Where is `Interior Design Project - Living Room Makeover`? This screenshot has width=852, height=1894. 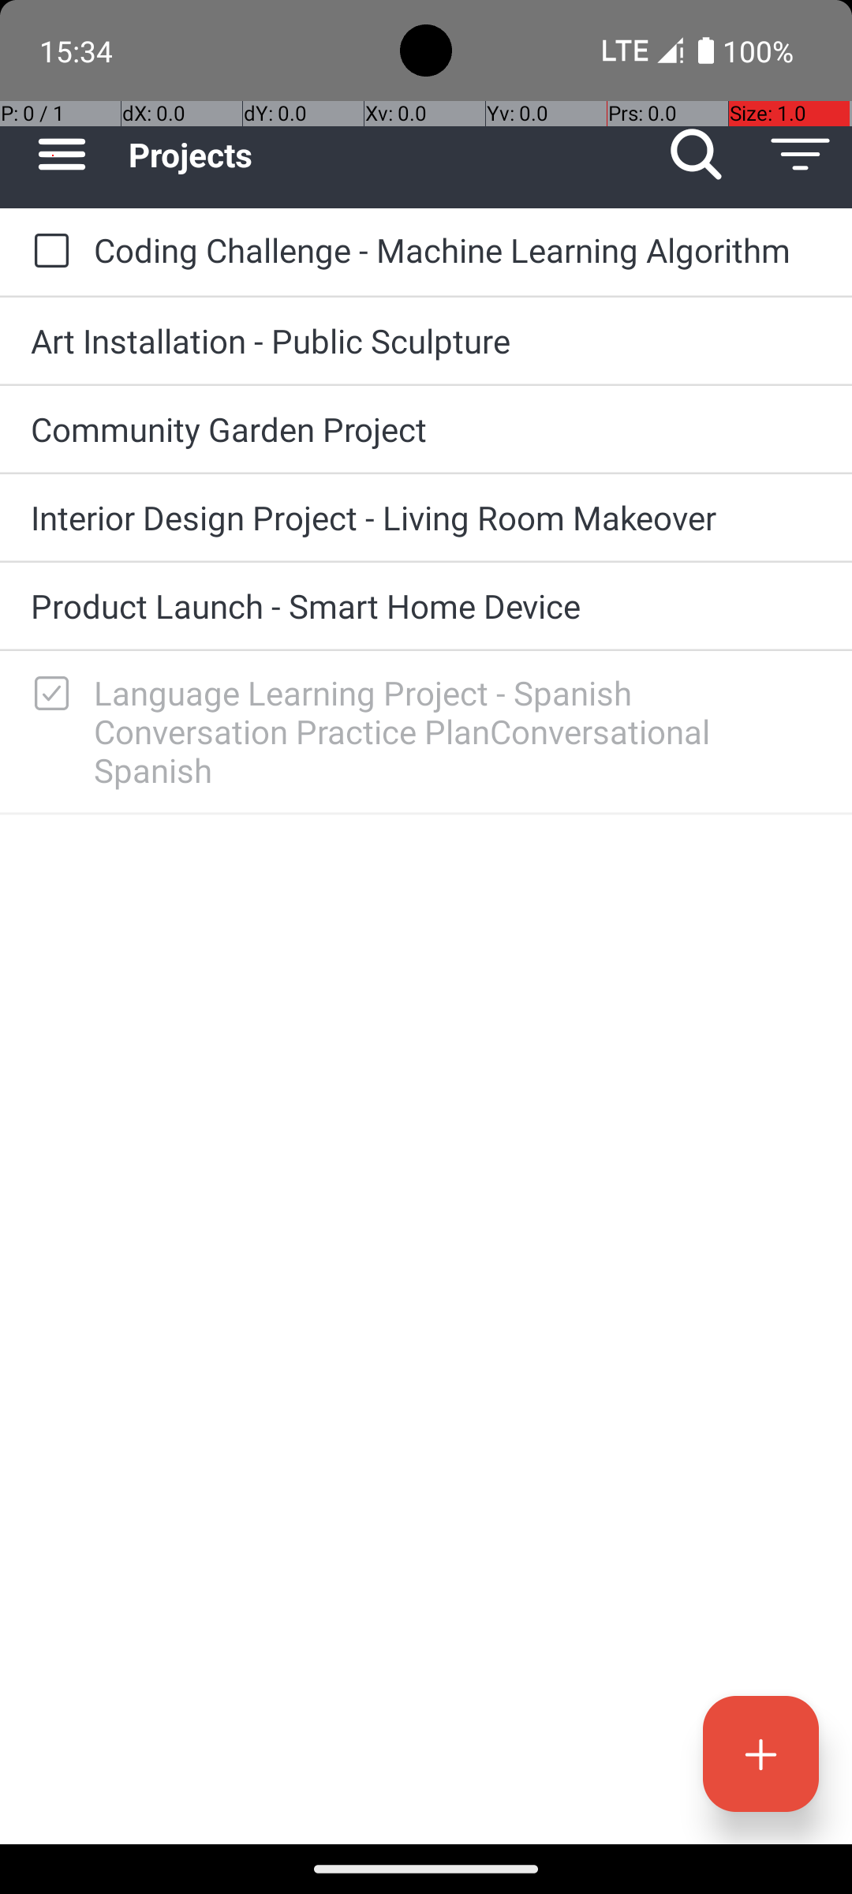 Interior Design Project - Living Room Makeover is located at coordinates (426, 517).